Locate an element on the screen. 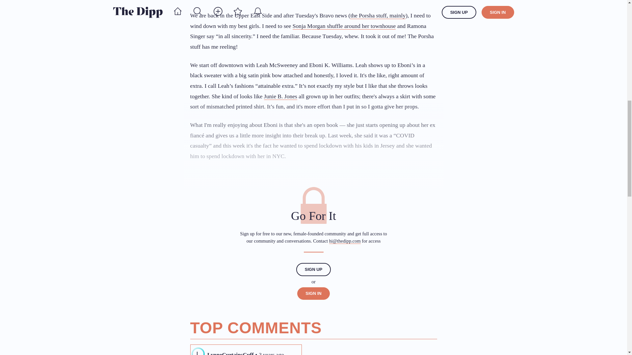  LynneCurtainsCuff is located at coordinates (230, 352).